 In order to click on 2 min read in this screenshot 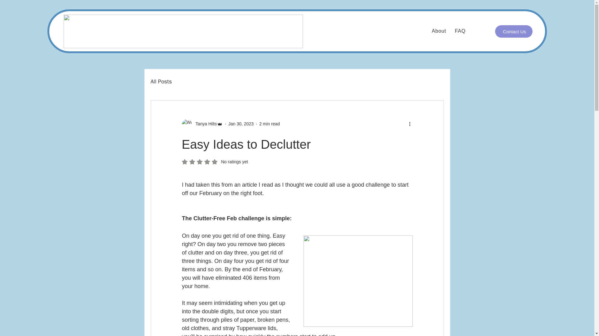, I will do `click(270, 124)`.